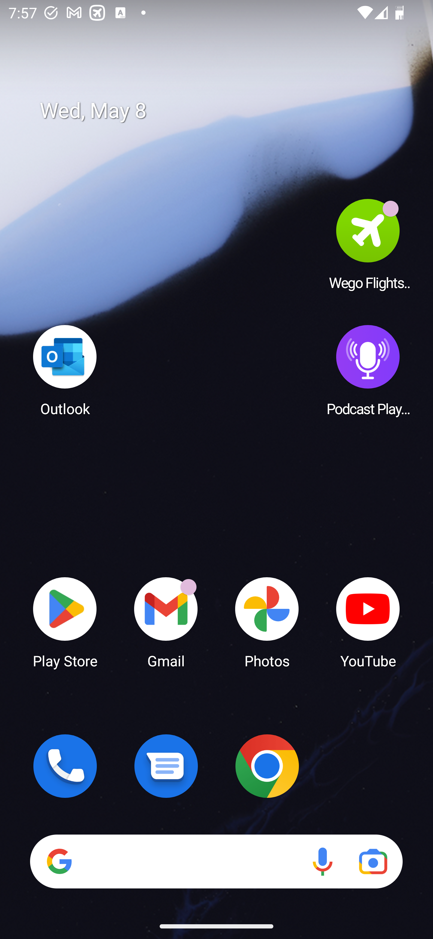 The image size is (433, 939). I want to click on Messages, so click(166, 766).